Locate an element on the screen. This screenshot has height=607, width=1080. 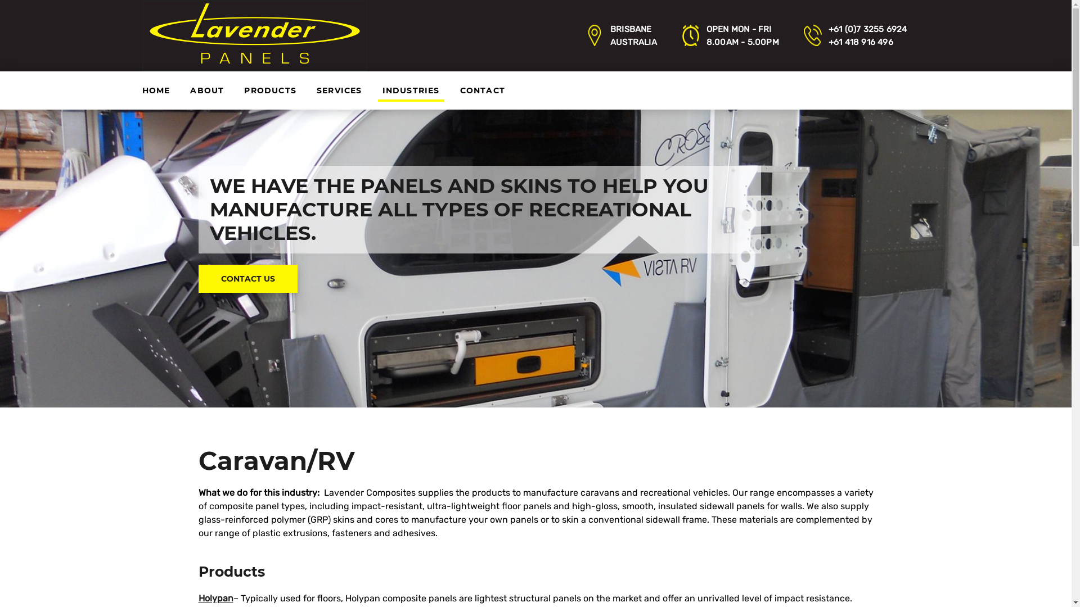
PRODUCTS is located at coordinates (270, 90).